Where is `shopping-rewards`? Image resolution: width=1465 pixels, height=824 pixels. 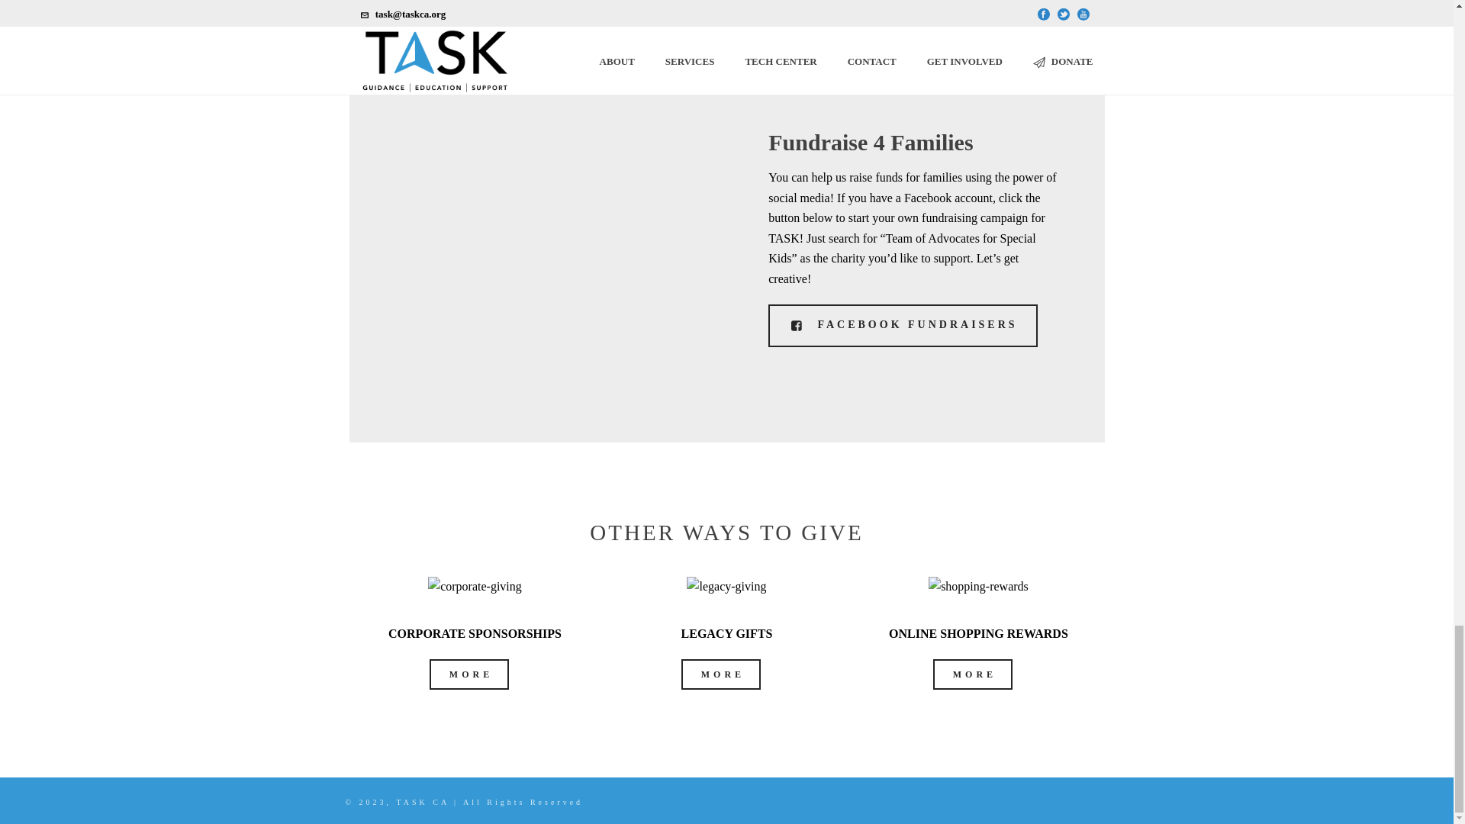 shopping-rewards is located at coordinates (978, 587).